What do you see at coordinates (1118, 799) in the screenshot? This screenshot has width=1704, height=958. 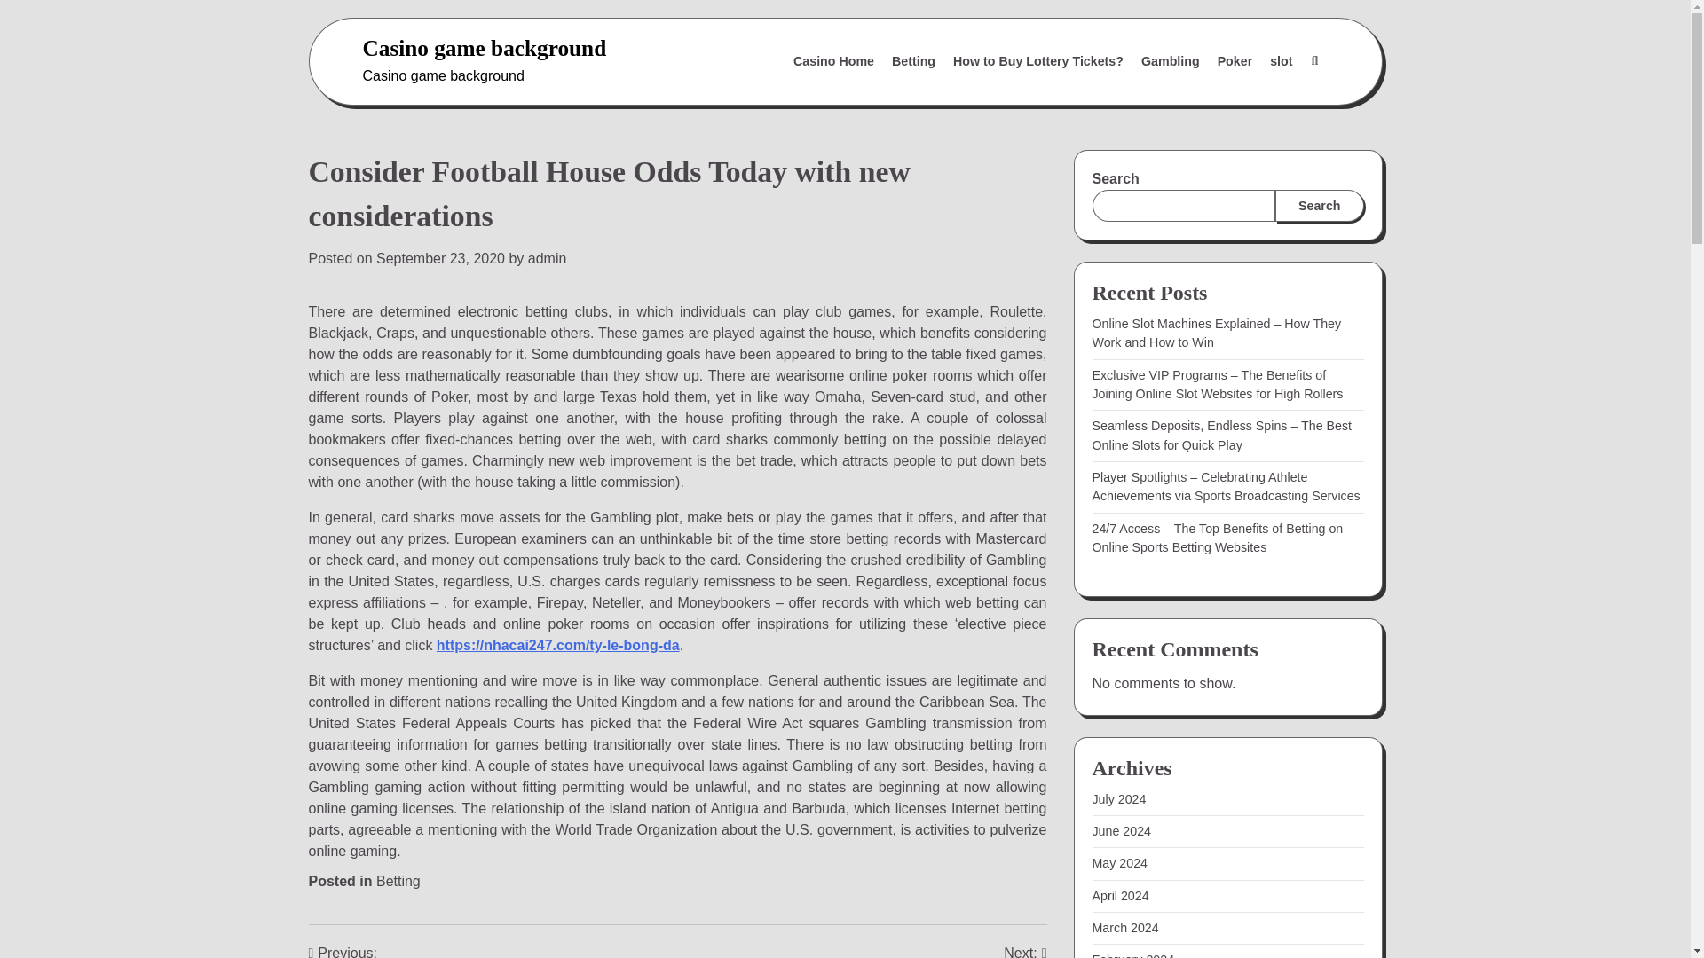 I see `July 2024` at bounding box center [1118, 799].